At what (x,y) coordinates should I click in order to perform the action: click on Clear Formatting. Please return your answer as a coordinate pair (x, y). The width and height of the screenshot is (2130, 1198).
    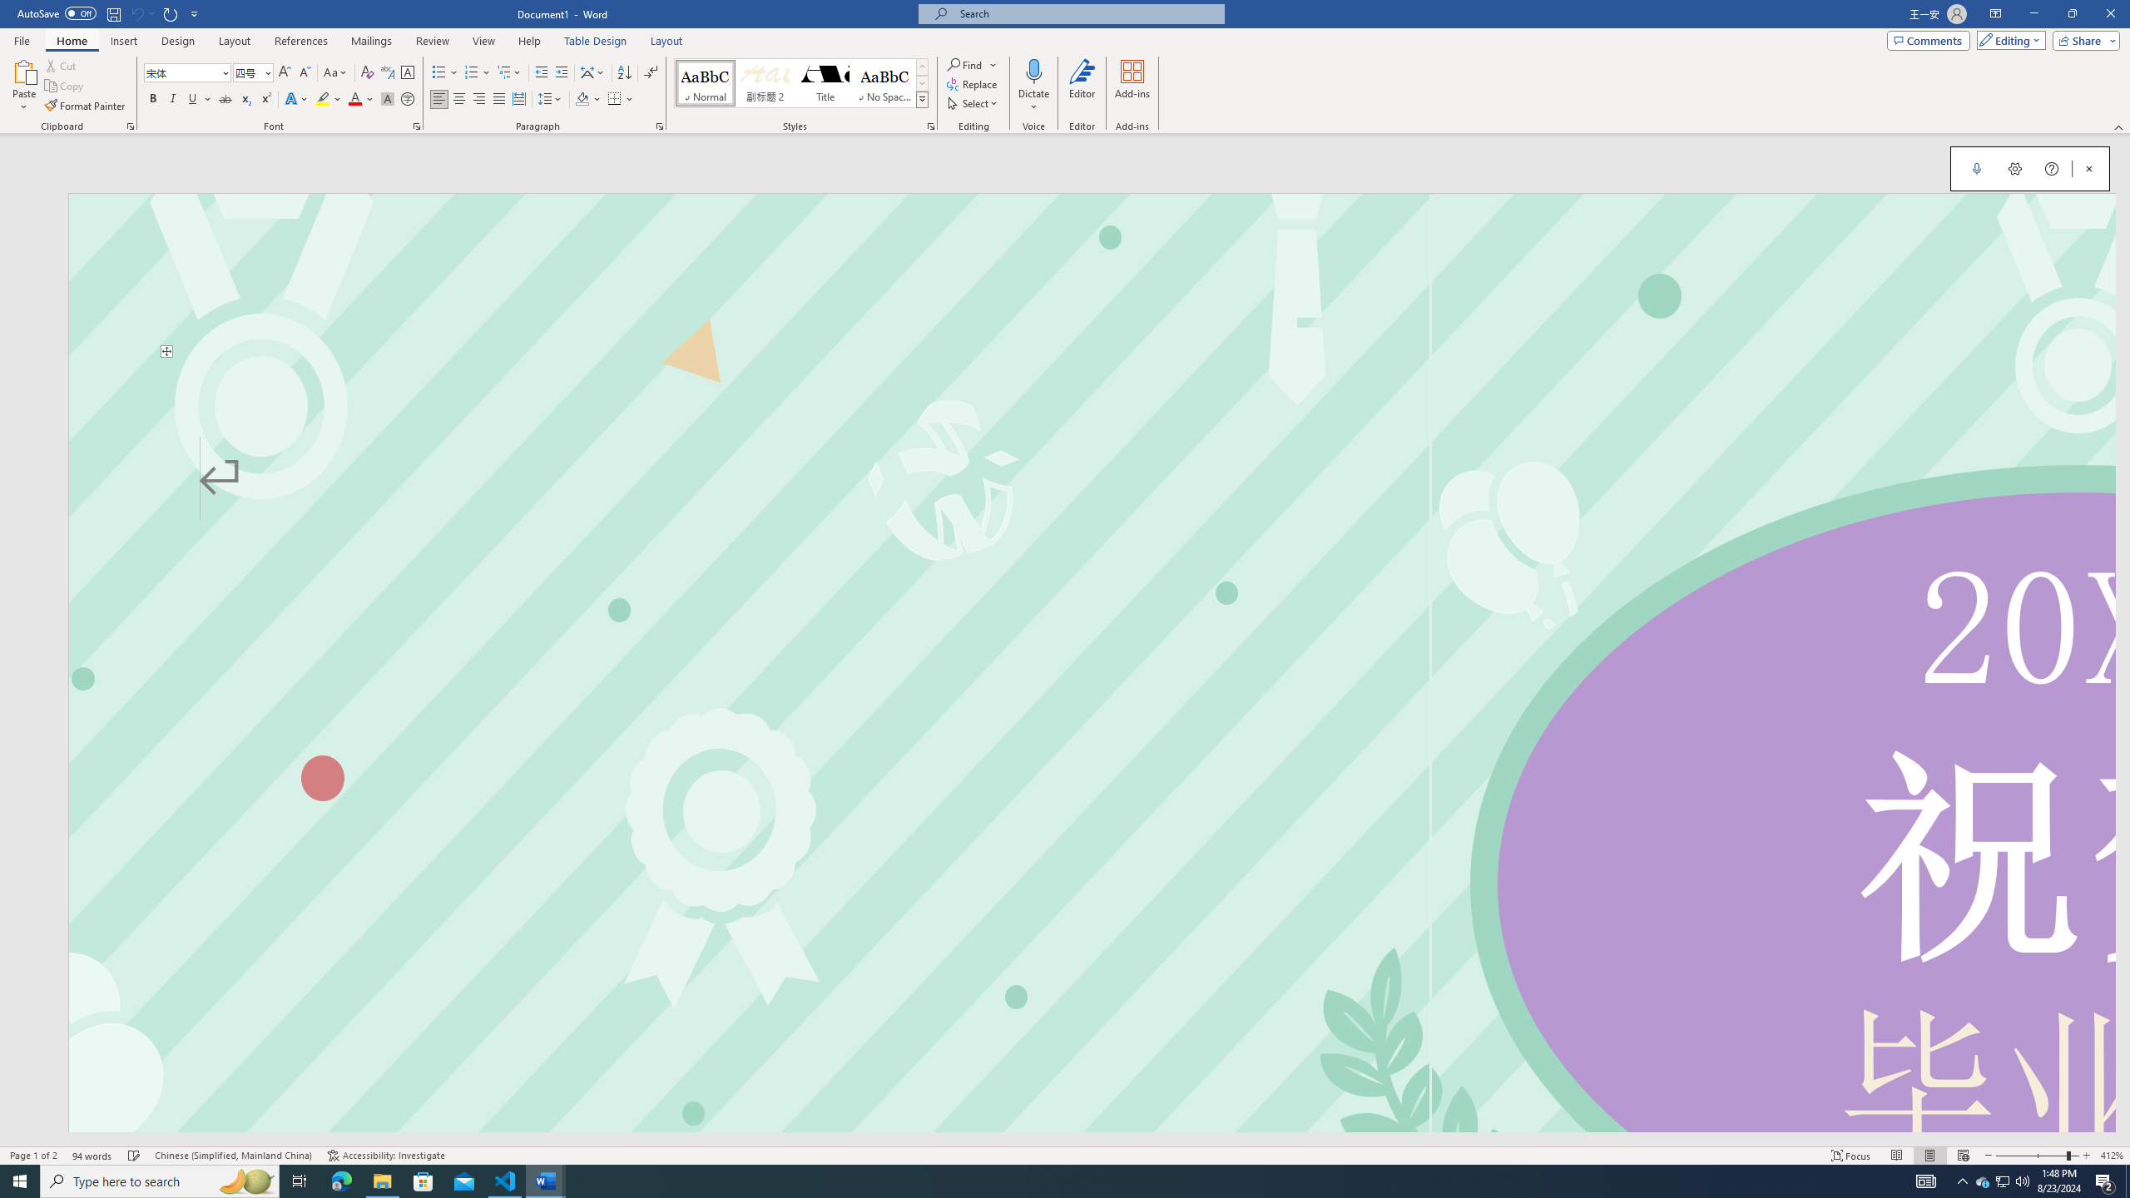
    Looking at the image, I should click on (368, 73).